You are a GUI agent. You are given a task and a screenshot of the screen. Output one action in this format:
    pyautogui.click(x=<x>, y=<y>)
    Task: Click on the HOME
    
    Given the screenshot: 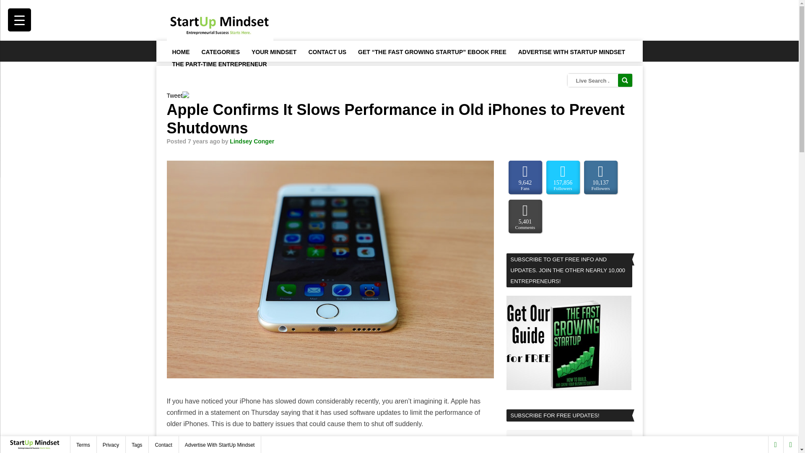 What is the action you would take?
    pyautogui.click(x=180, y=51)
    